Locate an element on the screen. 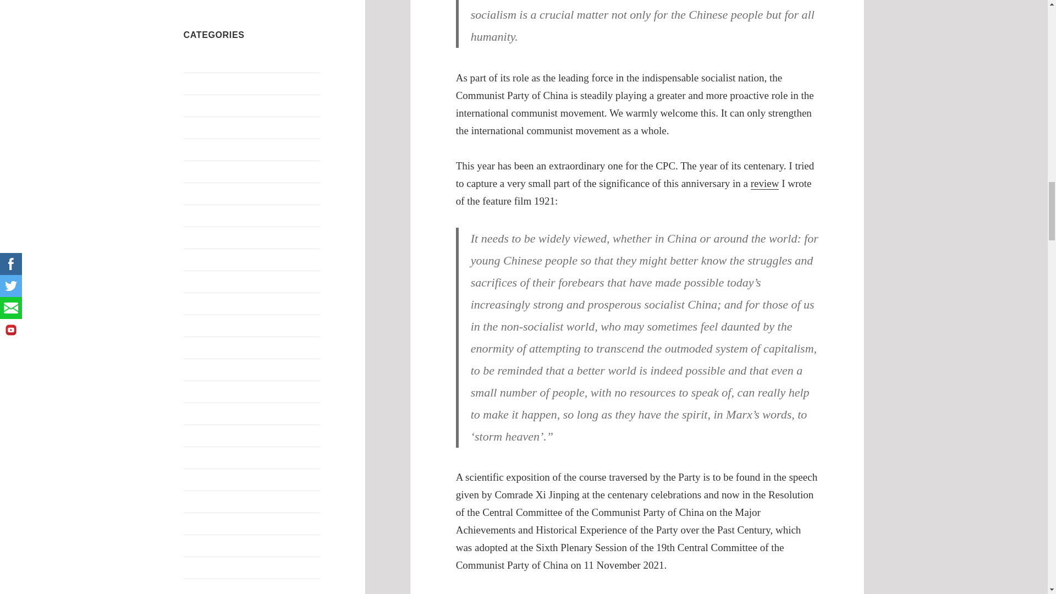 The width and height of the screenshot is (1056, 594). Agriculture is located at coordinates (204, 82).